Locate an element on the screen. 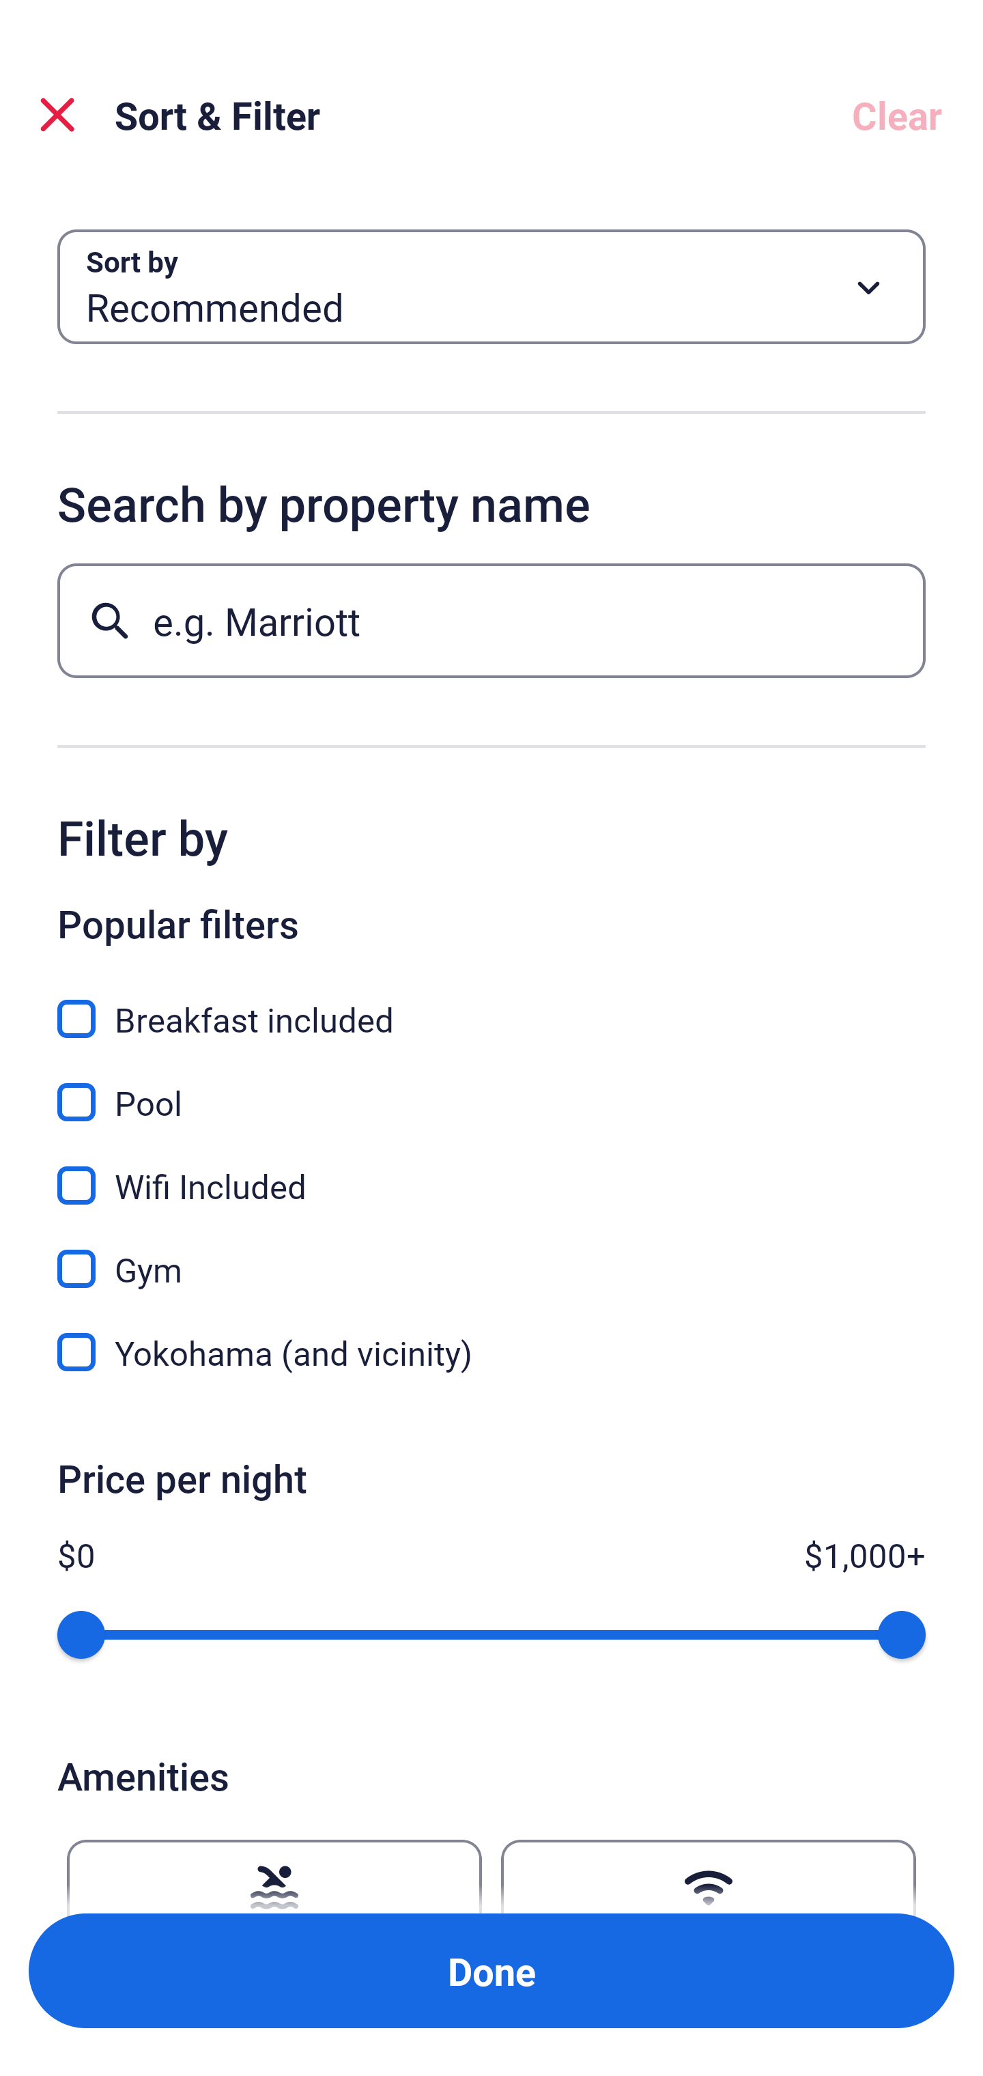  Close Sort and Filter is located at coordinates (57, 115).